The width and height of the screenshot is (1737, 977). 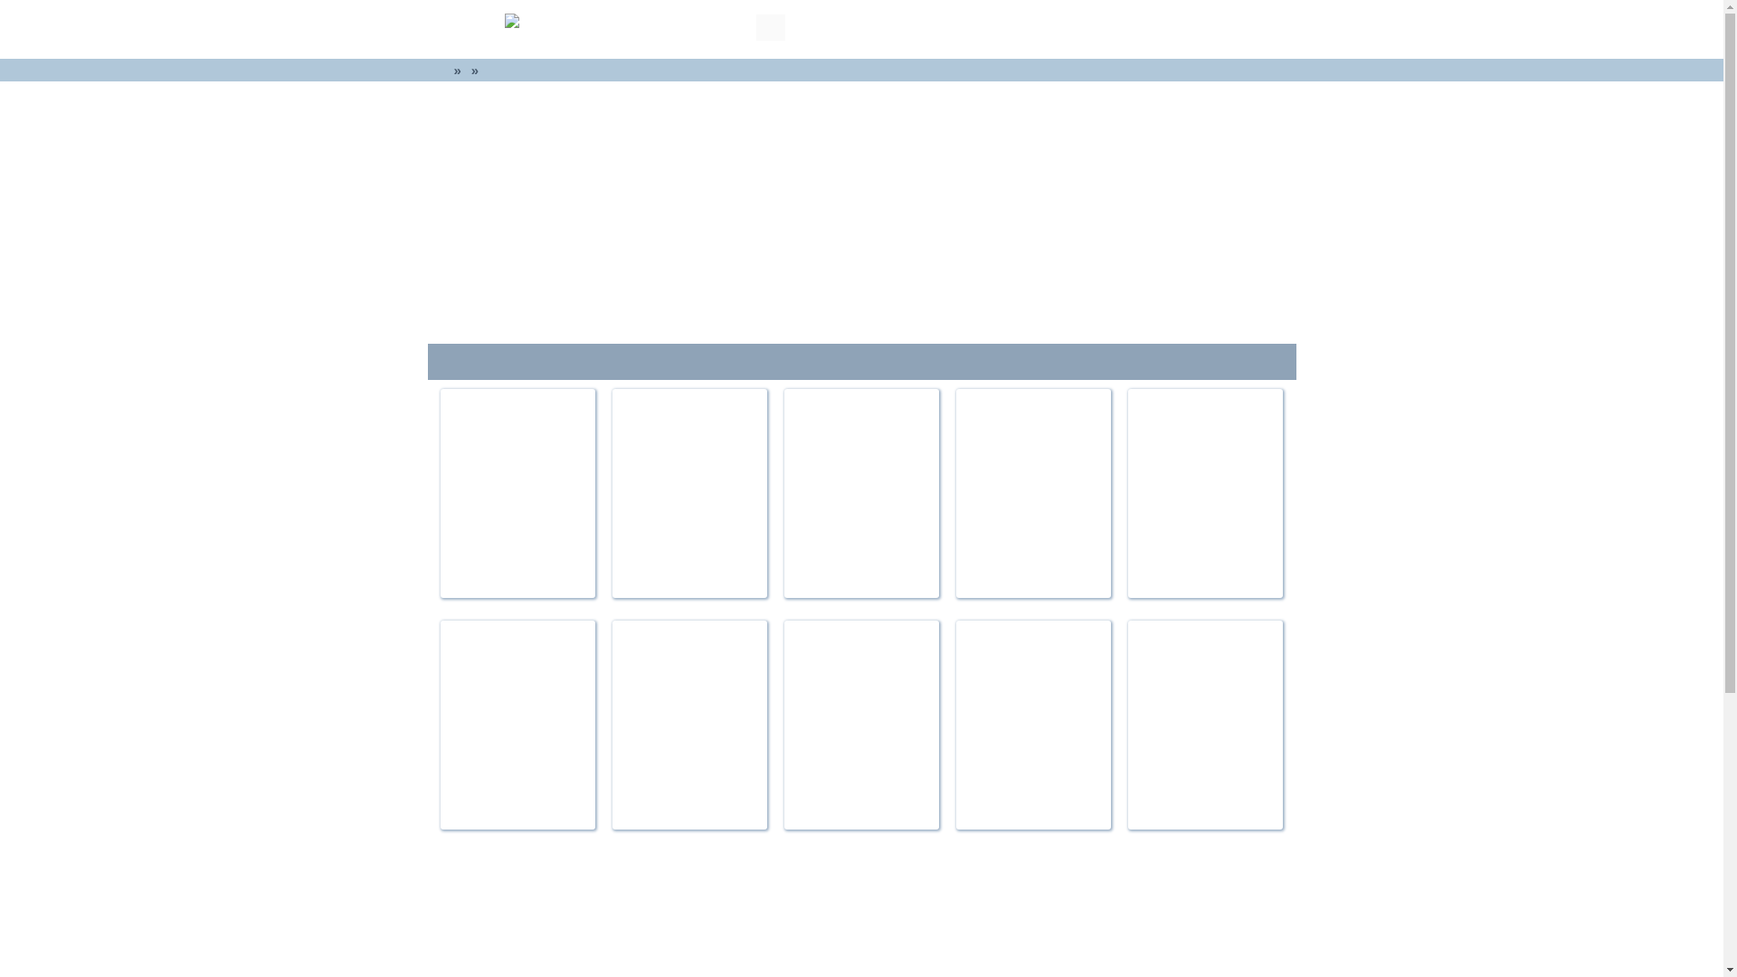 I want to click on MOBILE, so click(x=1189, y=29).